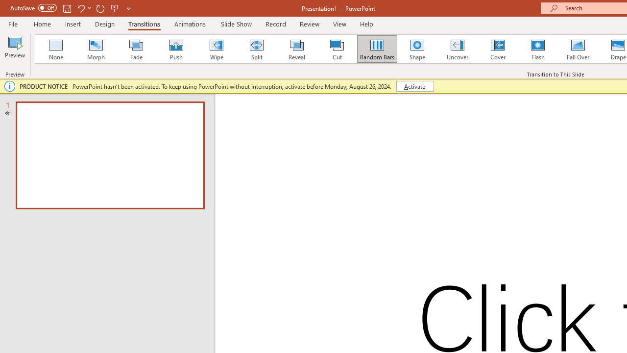 The width and height of the screenshot is (627, 353). What do you see at coordinates (538, 49) in the screenshot?
I see `Flash` at bounding box center [538, 49].